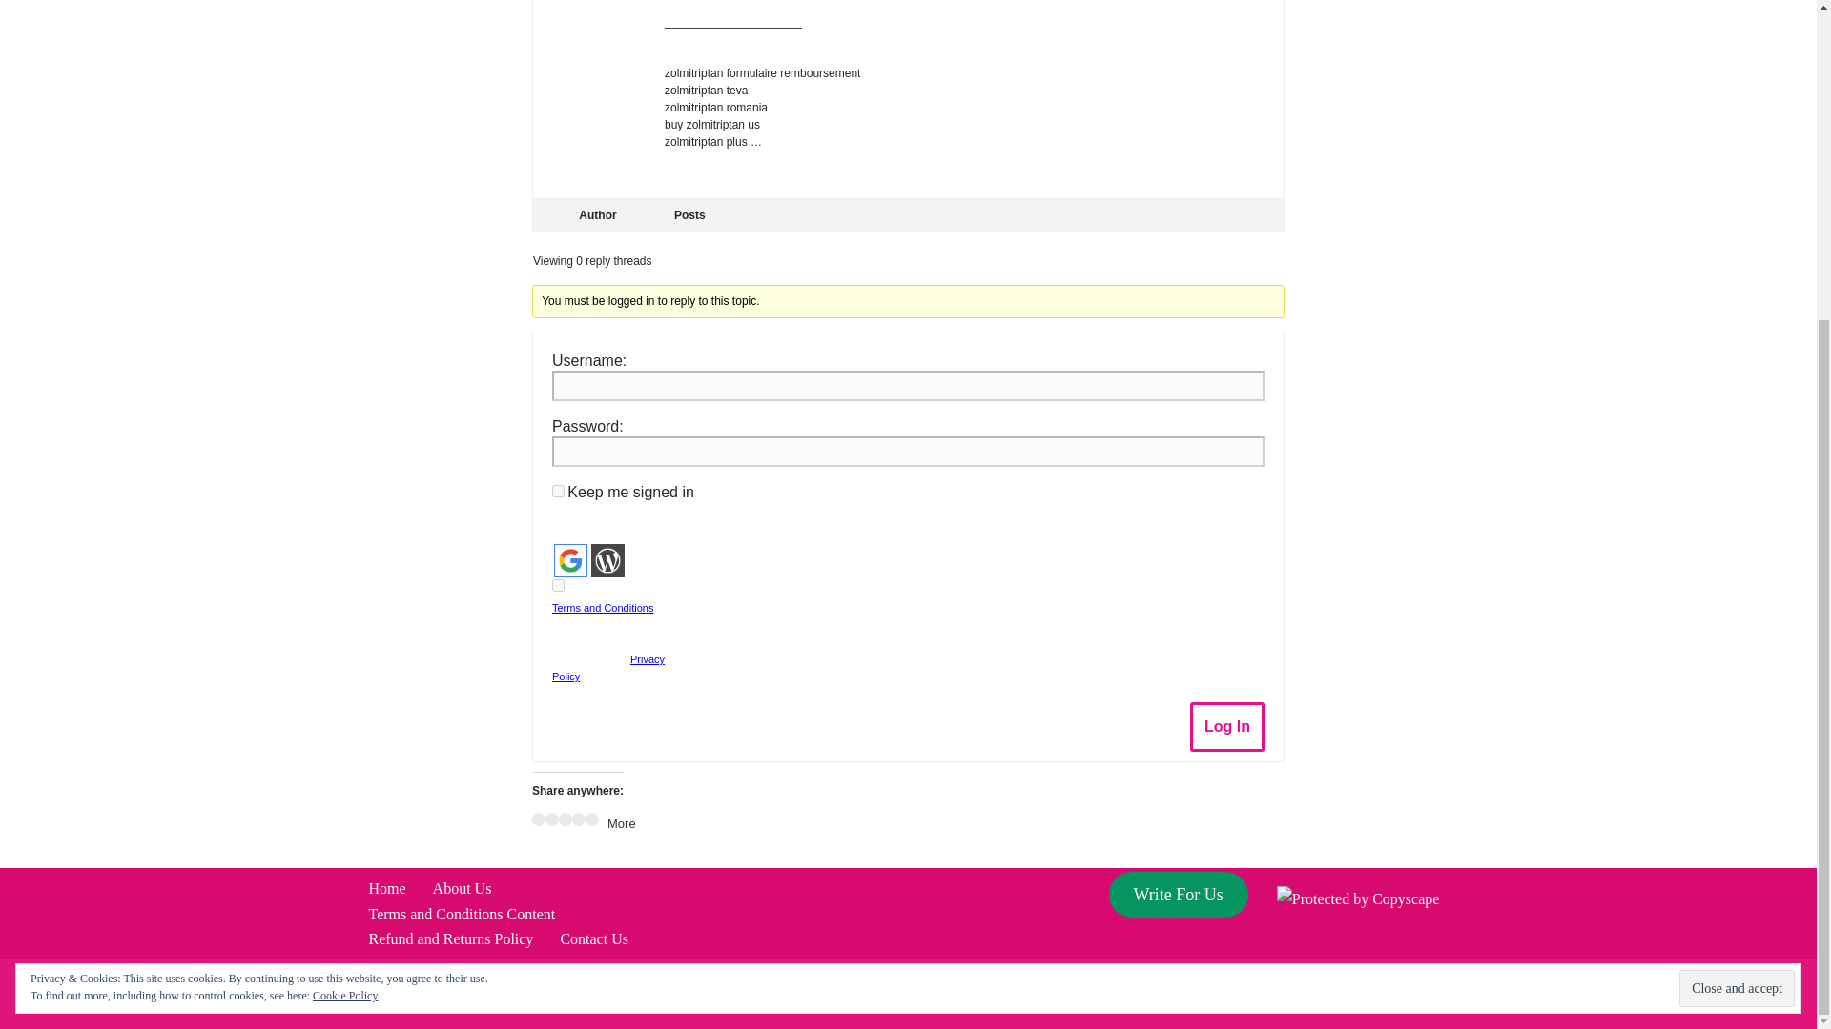  I want to click on Click to share on Twitter, so click(551, 819).